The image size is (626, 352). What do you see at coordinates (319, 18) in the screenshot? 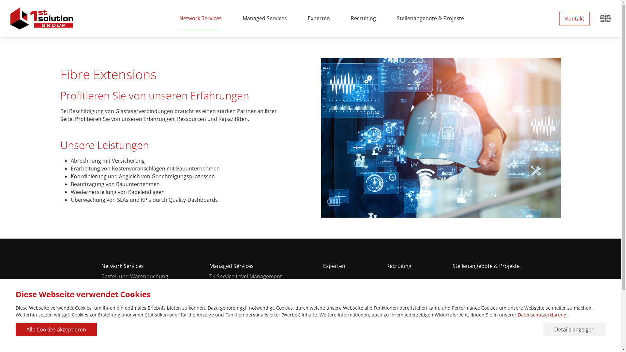
I see `Experten` at bounding box center [319, 18].